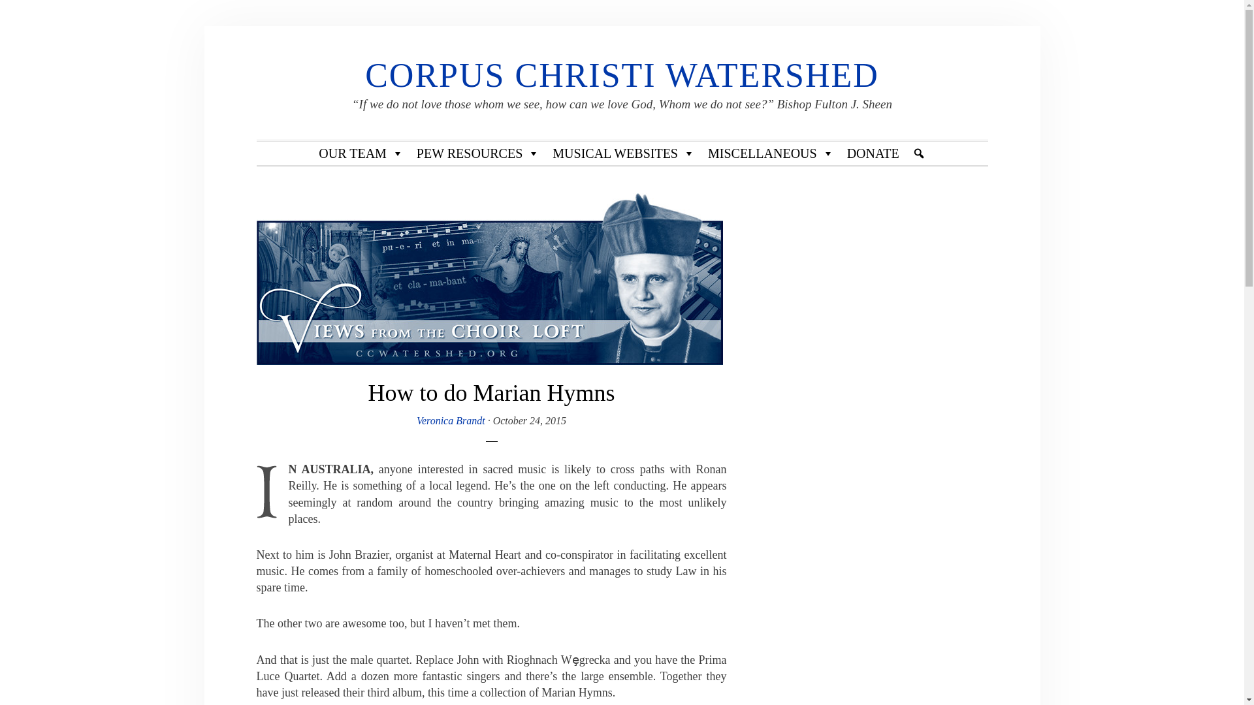  Describe the element at coordinates (623, 153) in the screenshot. I see `MUSICAL WEBSITES` at that location.